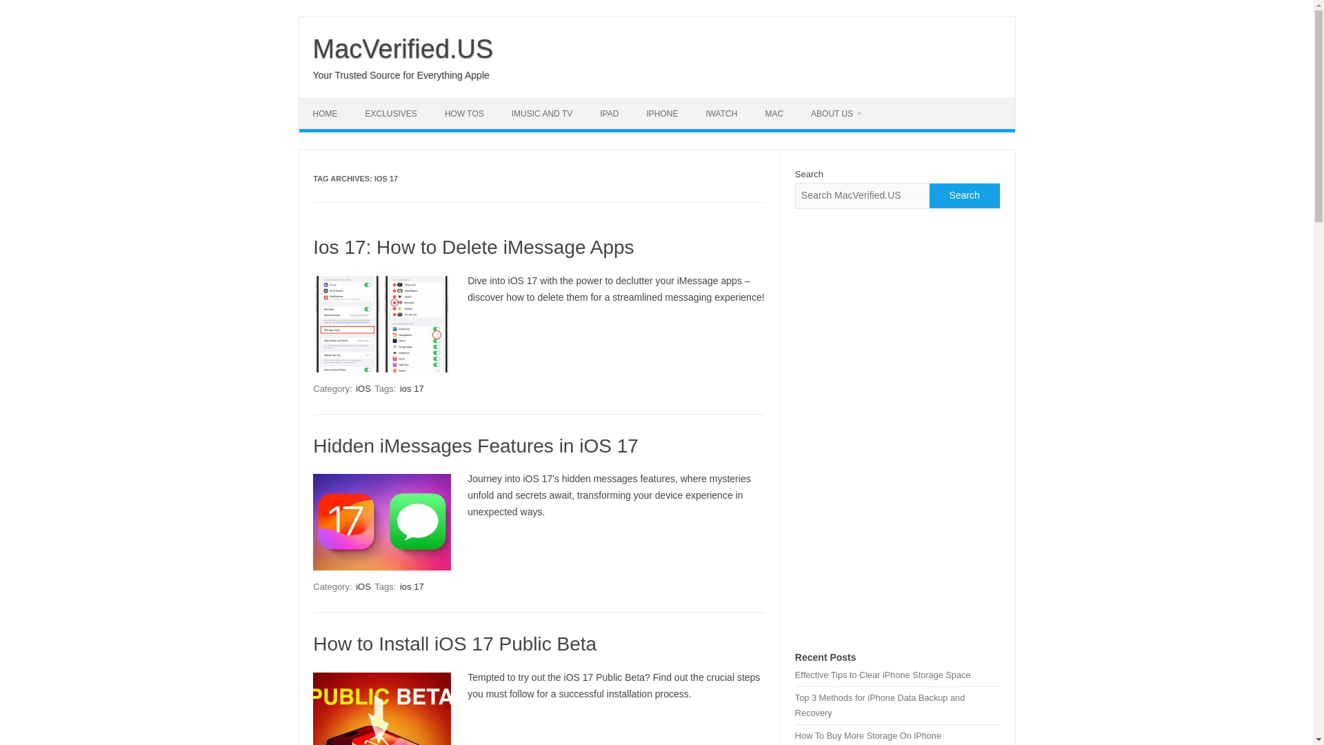 Image resolution: width=1324 pixels, height=745 pixels. I want to click on IPAD, so click(610, 113).